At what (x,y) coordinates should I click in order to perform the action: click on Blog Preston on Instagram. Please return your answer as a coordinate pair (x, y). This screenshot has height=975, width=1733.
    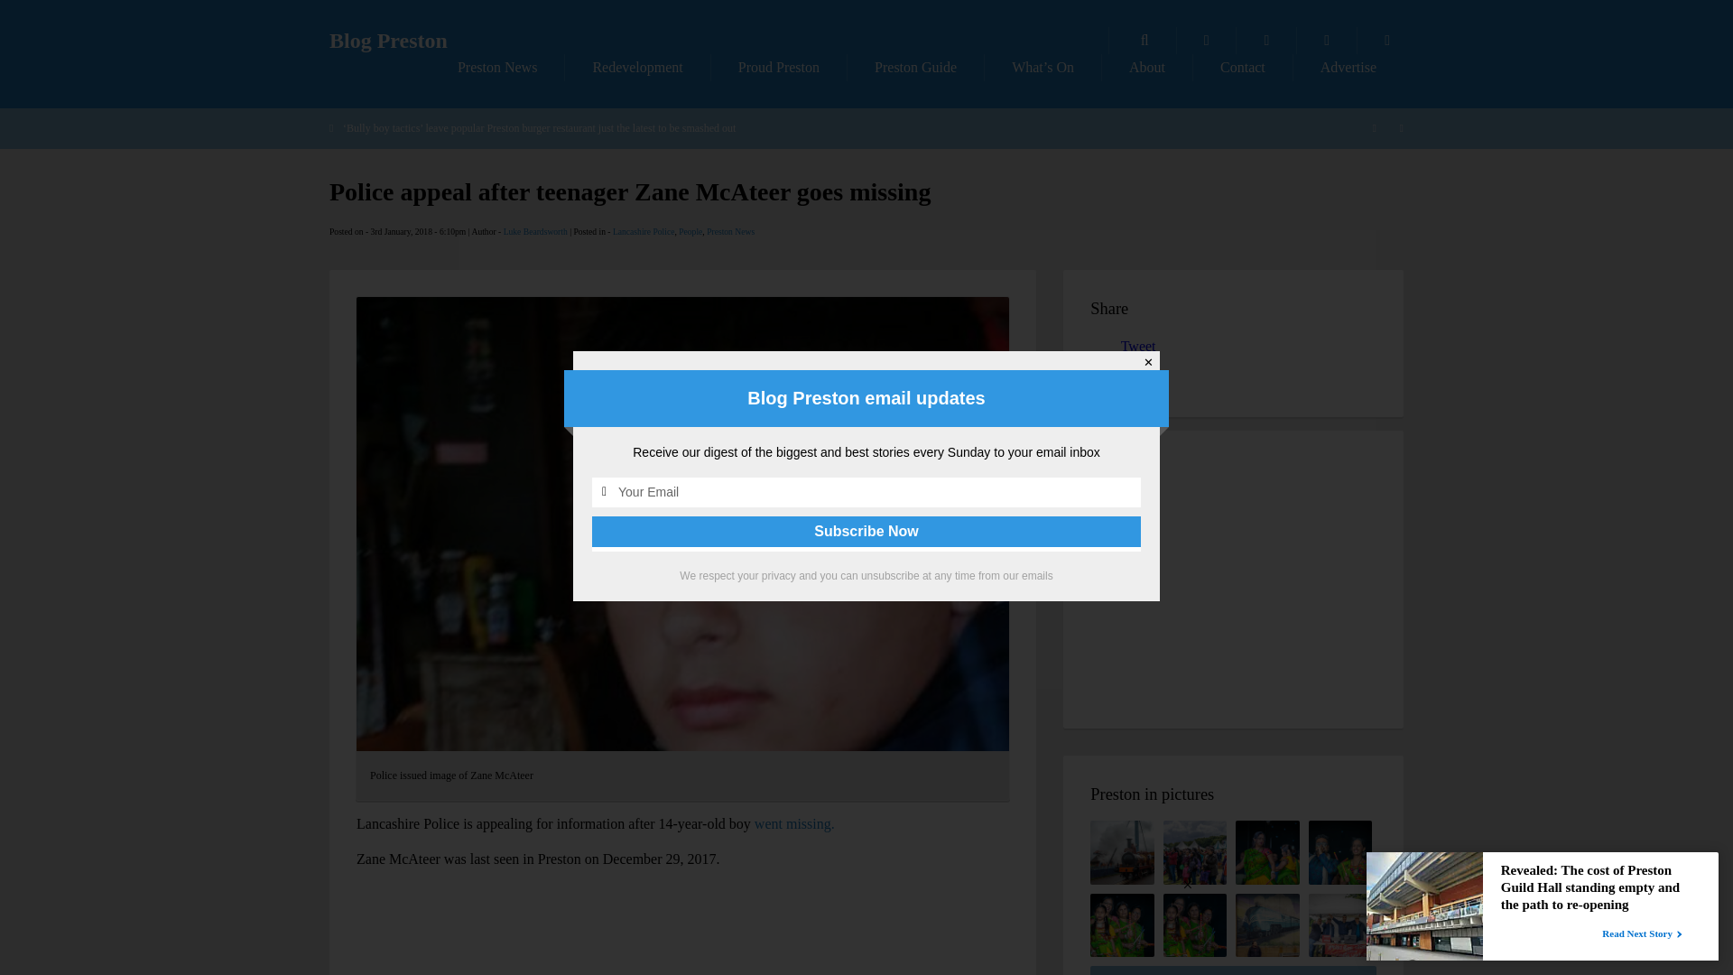
    Looking at the image, I should click on (1386, 41).